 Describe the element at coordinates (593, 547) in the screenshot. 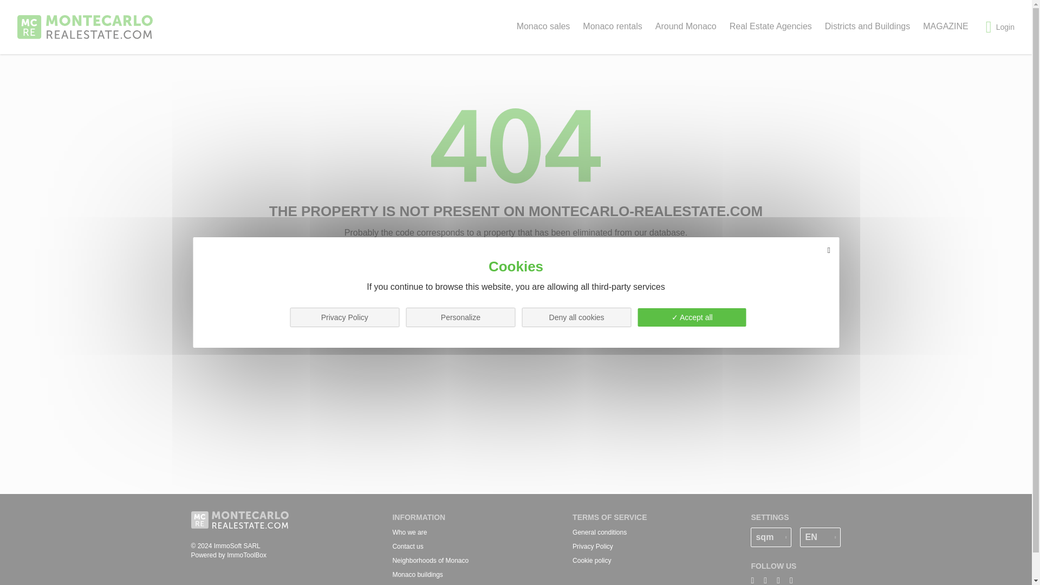

I see `Privacy Policy` at that location.